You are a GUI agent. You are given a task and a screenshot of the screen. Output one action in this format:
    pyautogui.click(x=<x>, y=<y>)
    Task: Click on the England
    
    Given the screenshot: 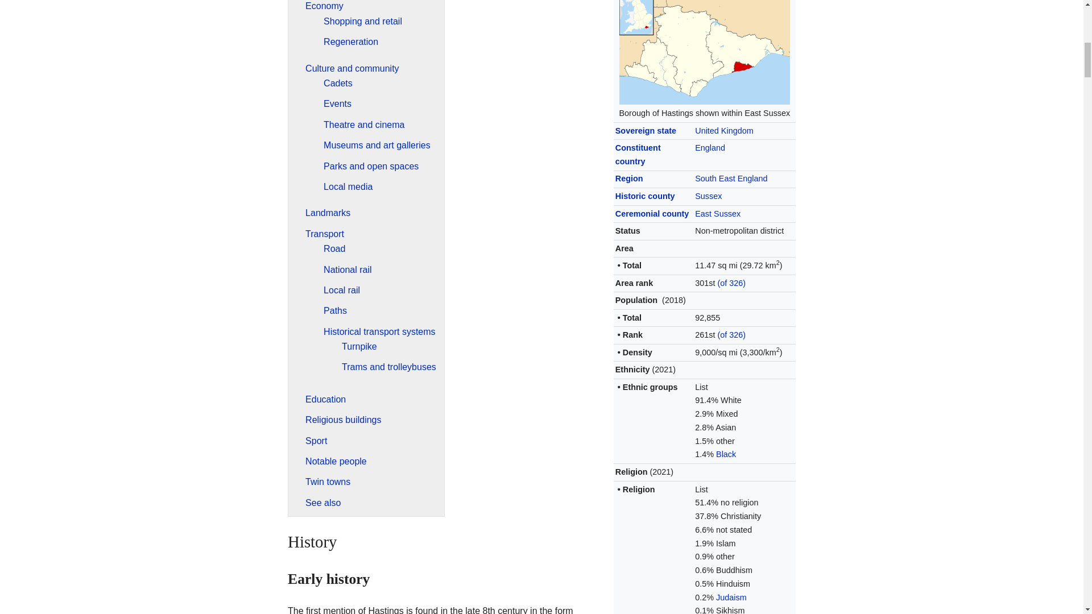 What is the action you would take?
    pyautogui.click(x=710, y=147)
    